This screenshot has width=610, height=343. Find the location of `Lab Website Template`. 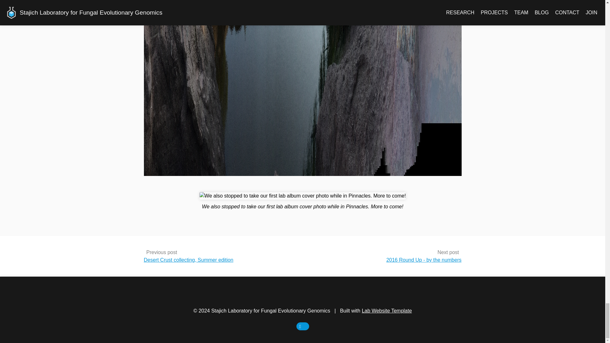

Lab Website Template is located at coordinates (387, 311).